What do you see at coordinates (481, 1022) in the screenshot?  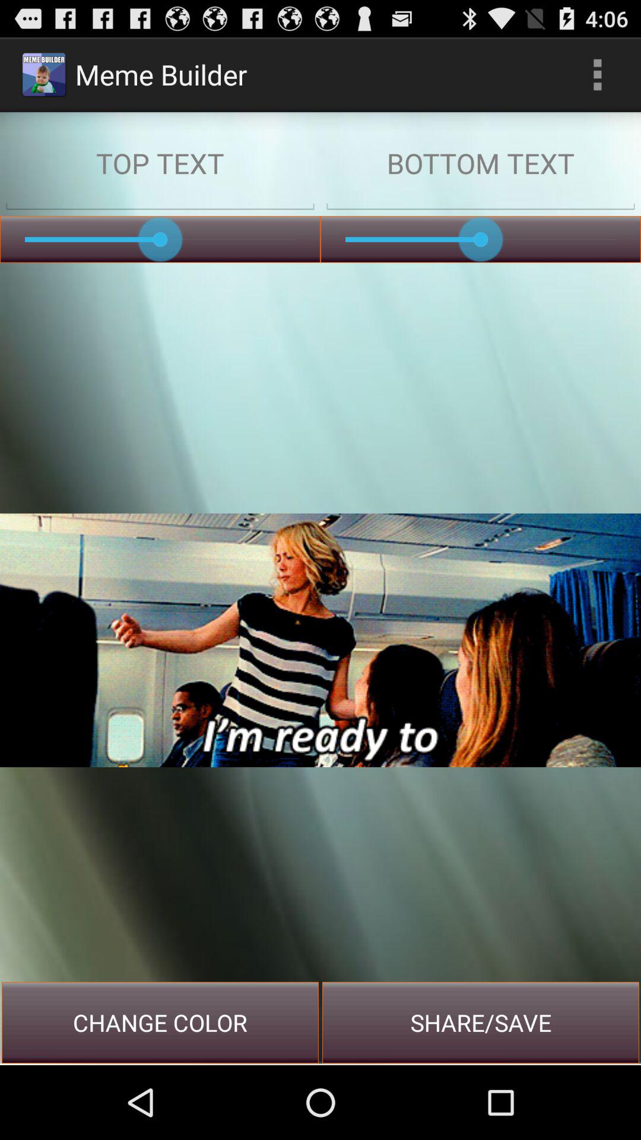 I see `flip until the share/save` at bounding box center [481, 1022].